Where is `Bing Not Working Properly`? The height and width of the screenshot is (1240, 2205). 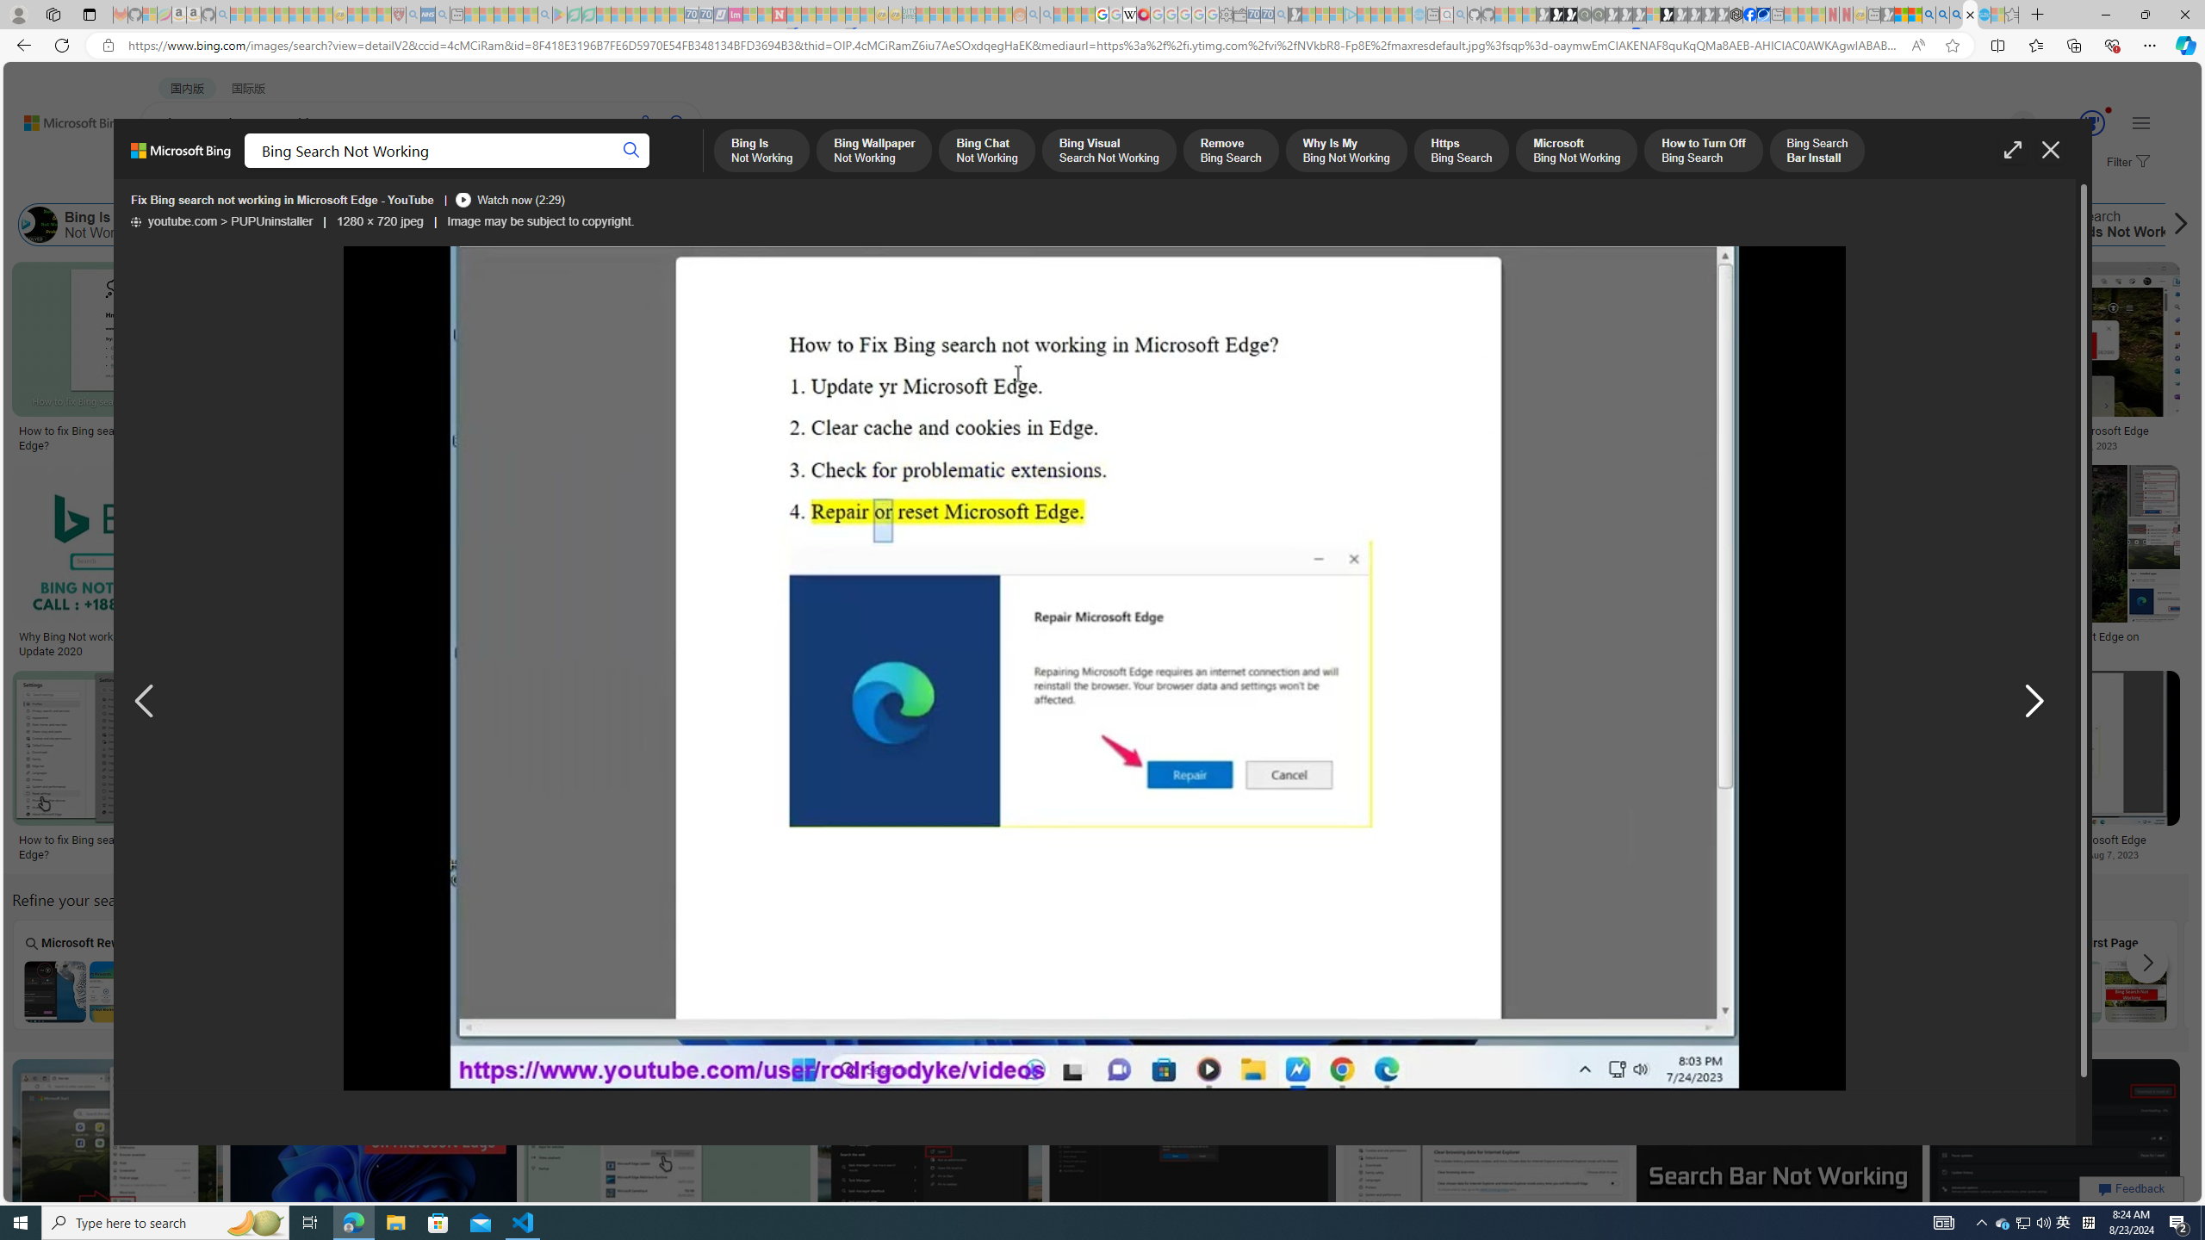 Bing Not Working Properly is located at coordinates (1655, 225).